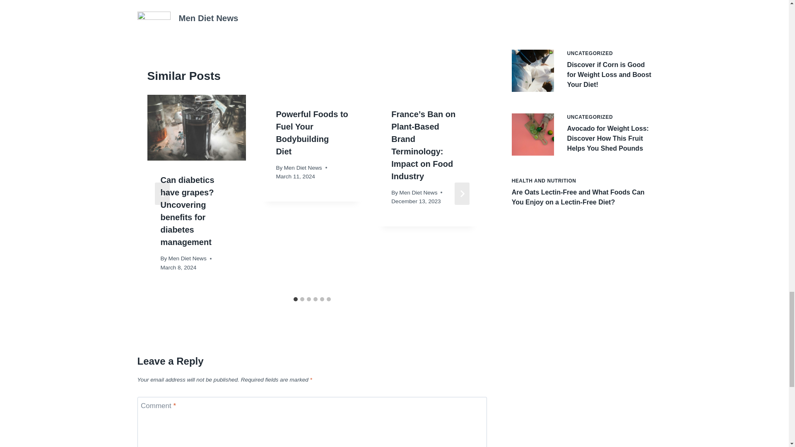 This screenshot has height=447, width=795. I want to click on Men Diet News, so click(418, 192).